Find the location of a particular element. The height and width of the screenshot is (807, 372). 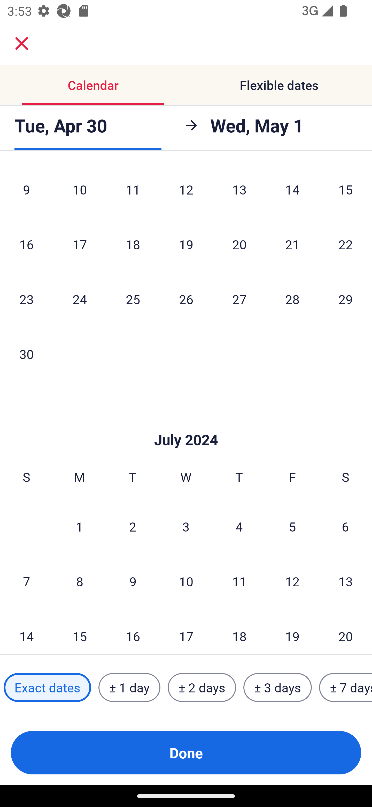

13 Saturday, July 13, 2024 is located at coordinates (346, 581).